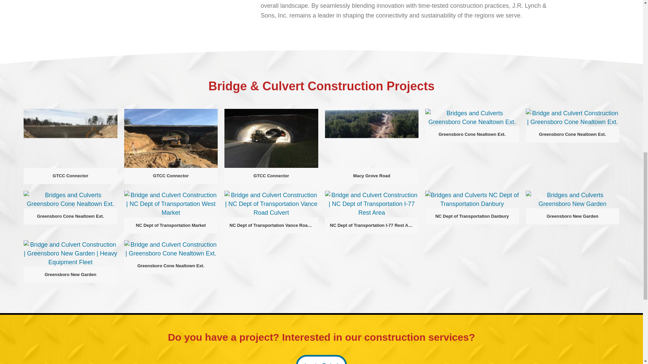  What do you see at coordinates (371, 138) in the screenshot?
I see `g-bridges-culverts-macy-grove-road-01` at bounding box center [371, 138].